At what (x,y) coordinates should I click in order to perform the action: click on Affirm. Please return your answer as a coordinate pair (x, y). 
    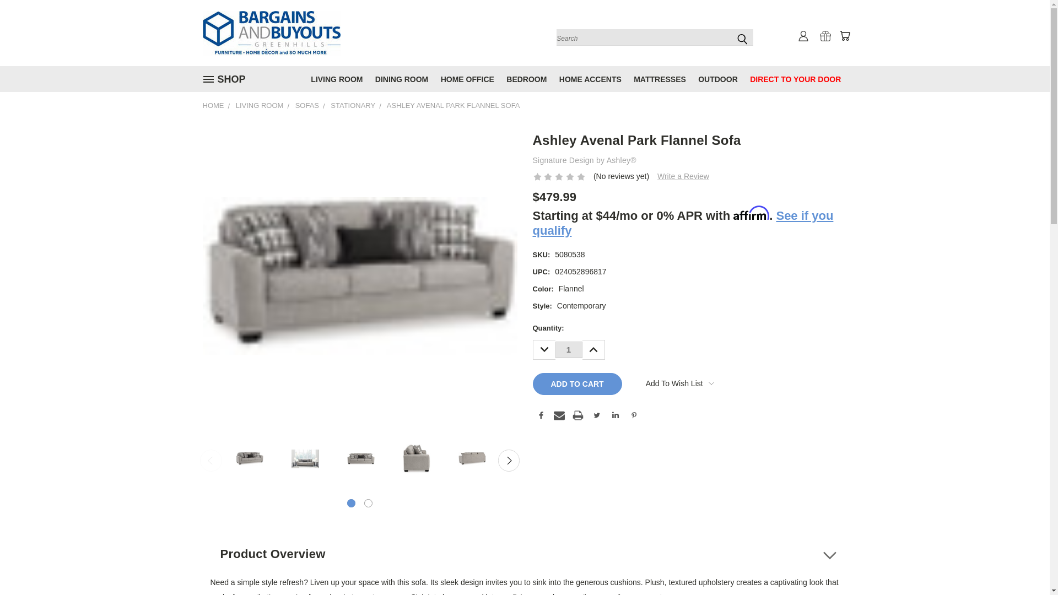
    Looking at the image, I should click on (525, 563).